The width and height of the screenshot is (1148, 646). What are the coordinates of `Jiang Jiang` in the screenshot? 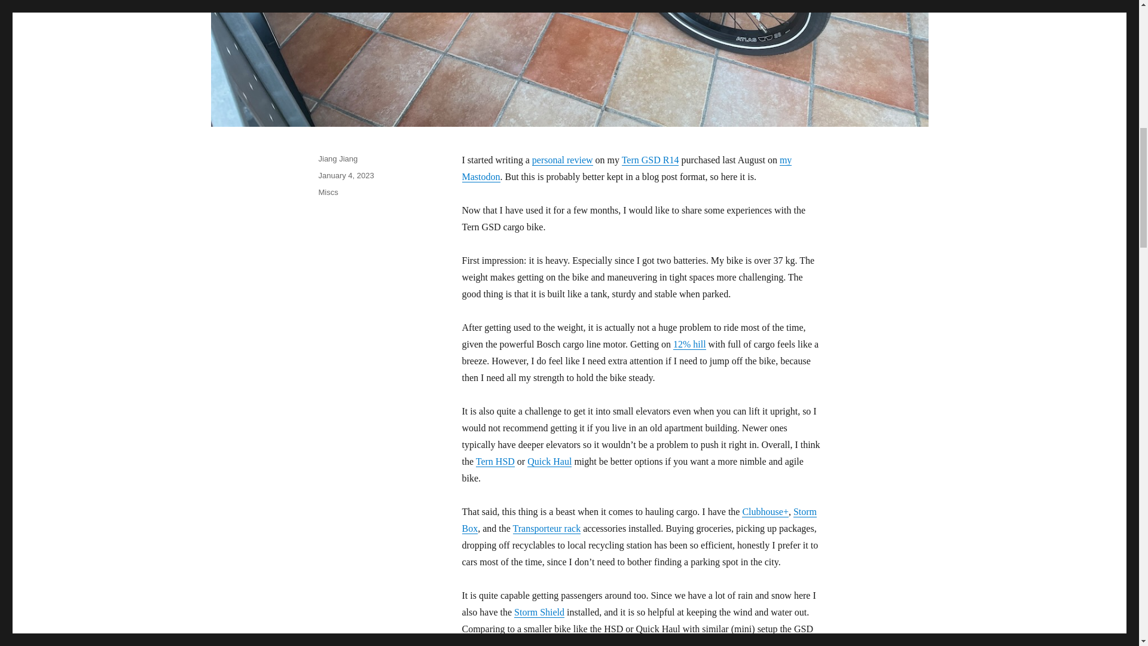 It's located at (337, 159).